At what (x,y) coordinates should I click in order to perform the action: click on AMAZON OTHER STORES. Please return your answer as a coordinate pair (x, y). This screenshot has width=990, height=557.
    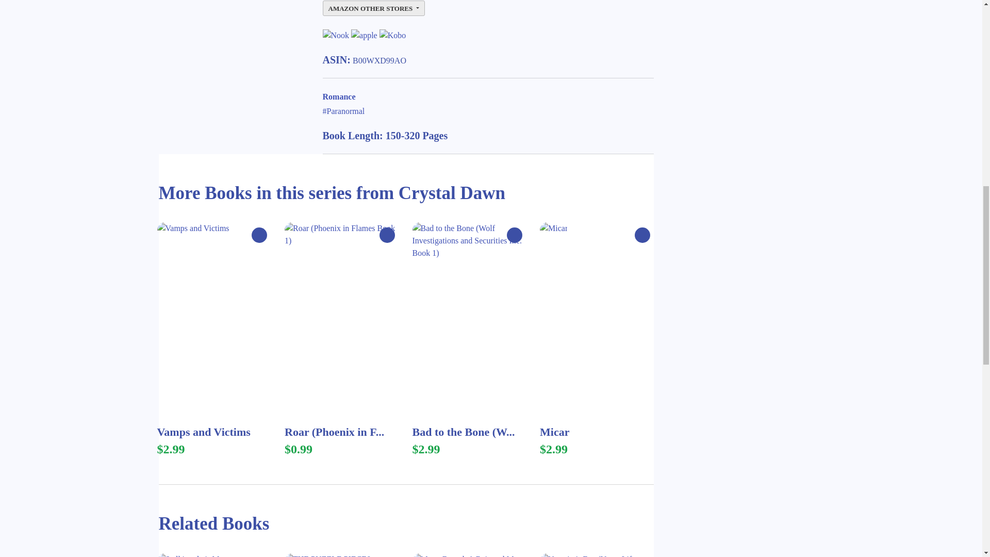
    Looking at the image, I should click on (373, 9).